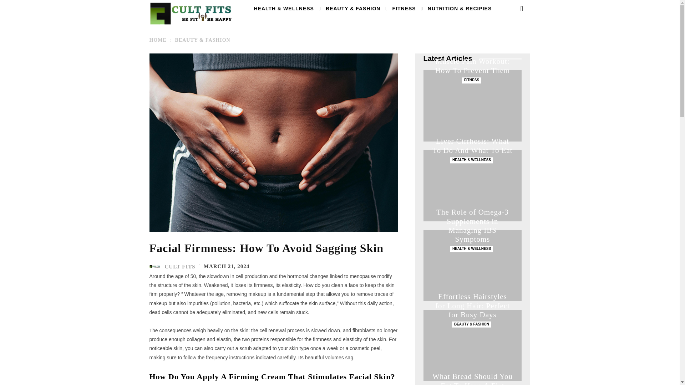 The width and height of the screenshot is (685, 385). What do you see at coordinates (472, 146) in the screenshot?
I see `Liver Cirrhosis: What To Do And What To Eat` at bounding box center [472, 146].